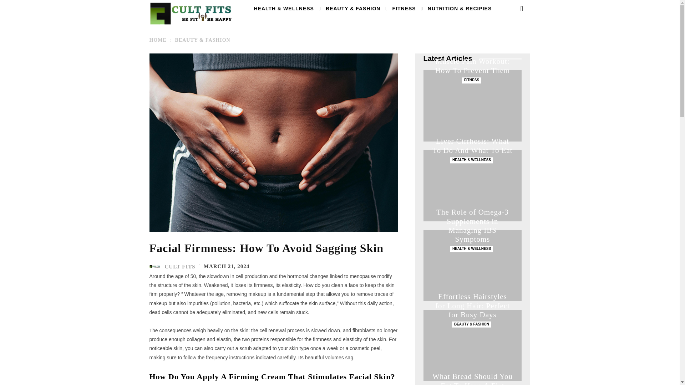 The width and height of the screenshot is (685, 385). What do you see at coordinates (472, 146) in the screenshot?
I see `Liver Cirrhosis: What To Do And What To Eat` at bounding box center [472, 146].